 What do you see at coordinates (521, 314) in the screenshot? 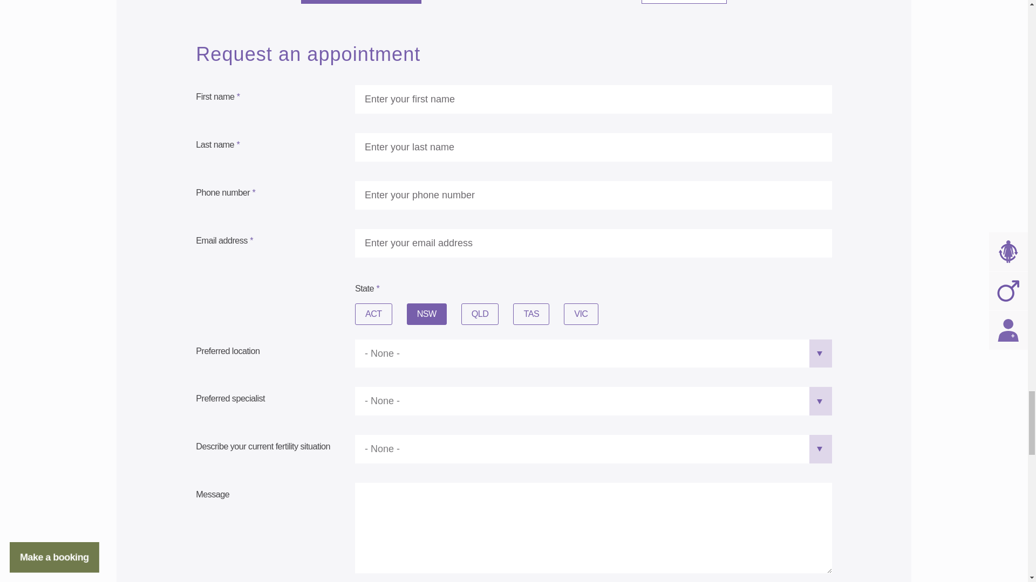
I see `142` at bounding box center [521, 314].